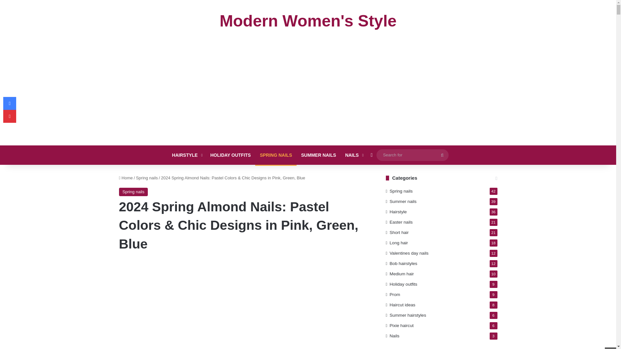 The width and height of the screenshot is (621, 349). What do you see at coordinates (399, 232) in the screenshot?
I see `Short hair` at bounding box center [399, 232].